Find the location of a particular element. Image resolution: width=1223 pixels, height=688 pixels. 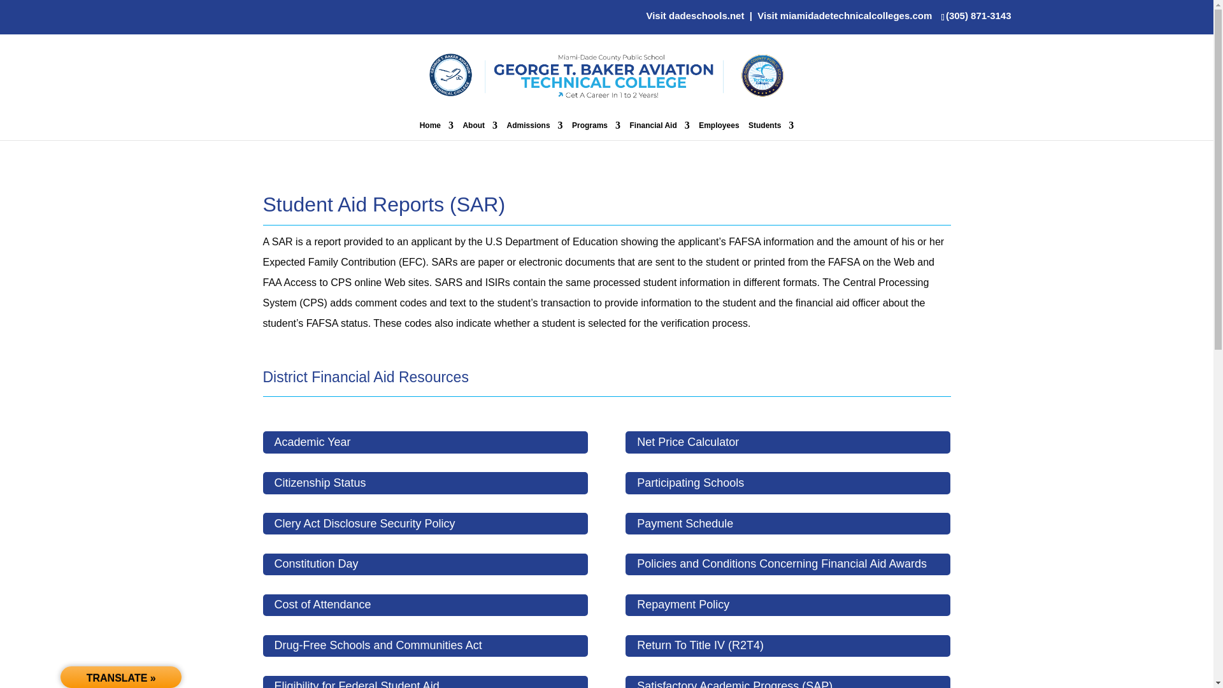

Visit miamidadetechnicalcolleges.com is located at coordinates (845, 15).